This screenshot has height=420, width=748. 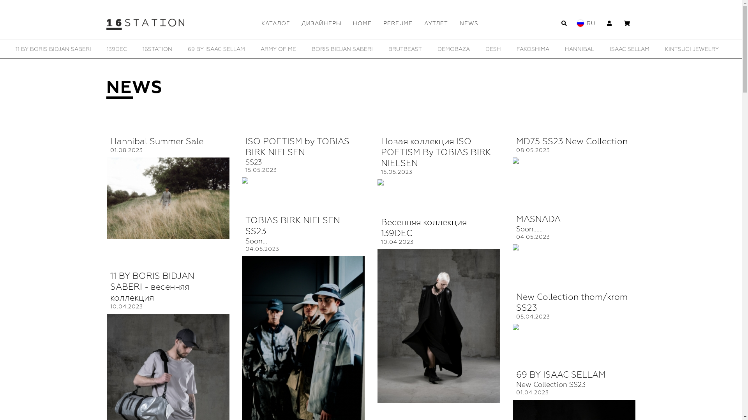 What do you see at coordinates (362, 23) in the screenshot?
I see `HOME` at bounding box center [362, 23].